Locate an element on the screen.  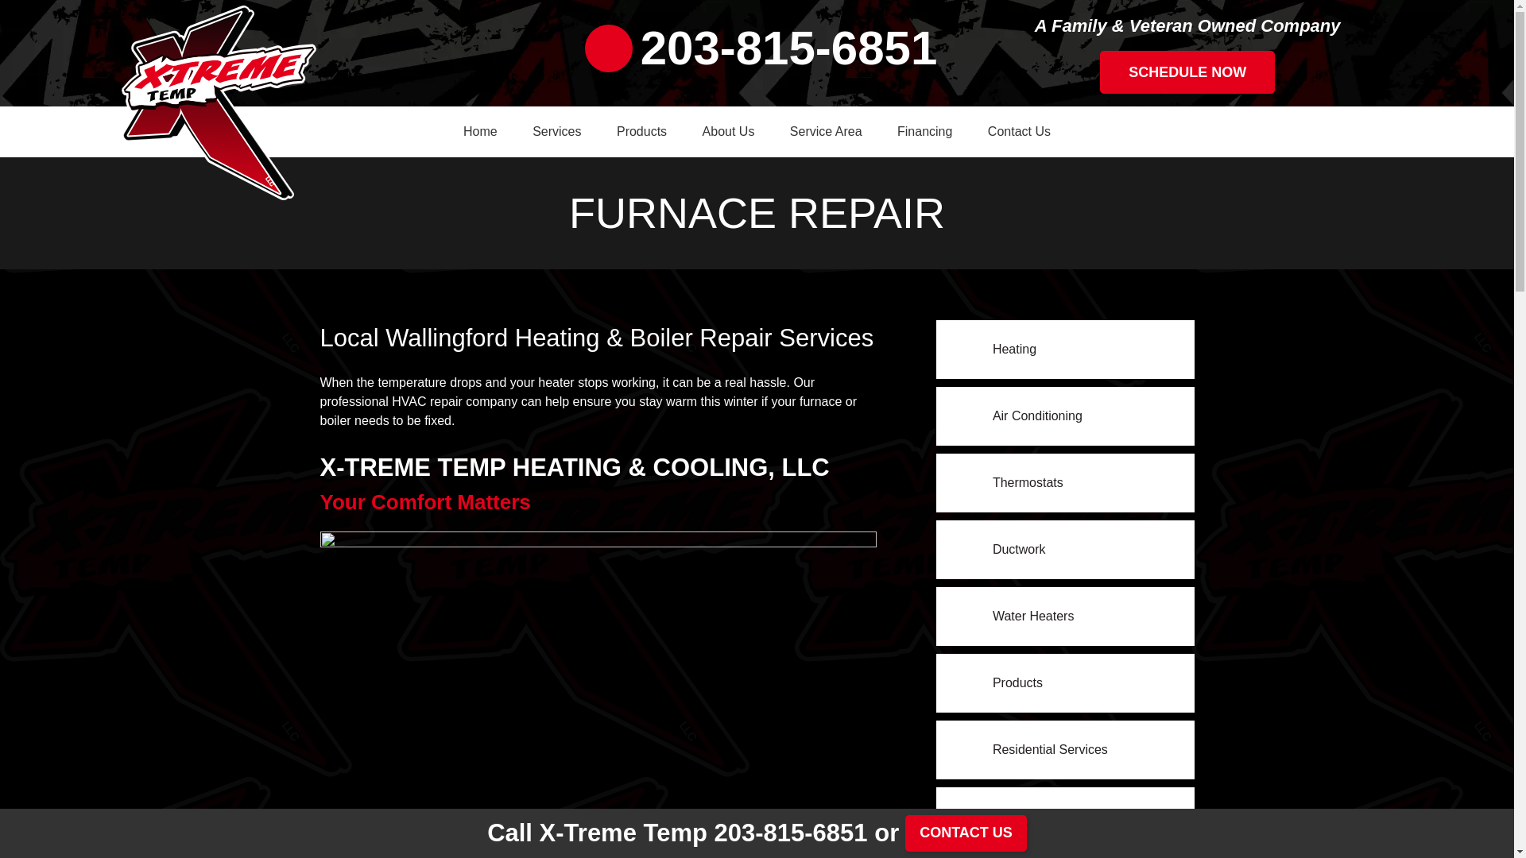
About Us is located at coordinates (728, 131).